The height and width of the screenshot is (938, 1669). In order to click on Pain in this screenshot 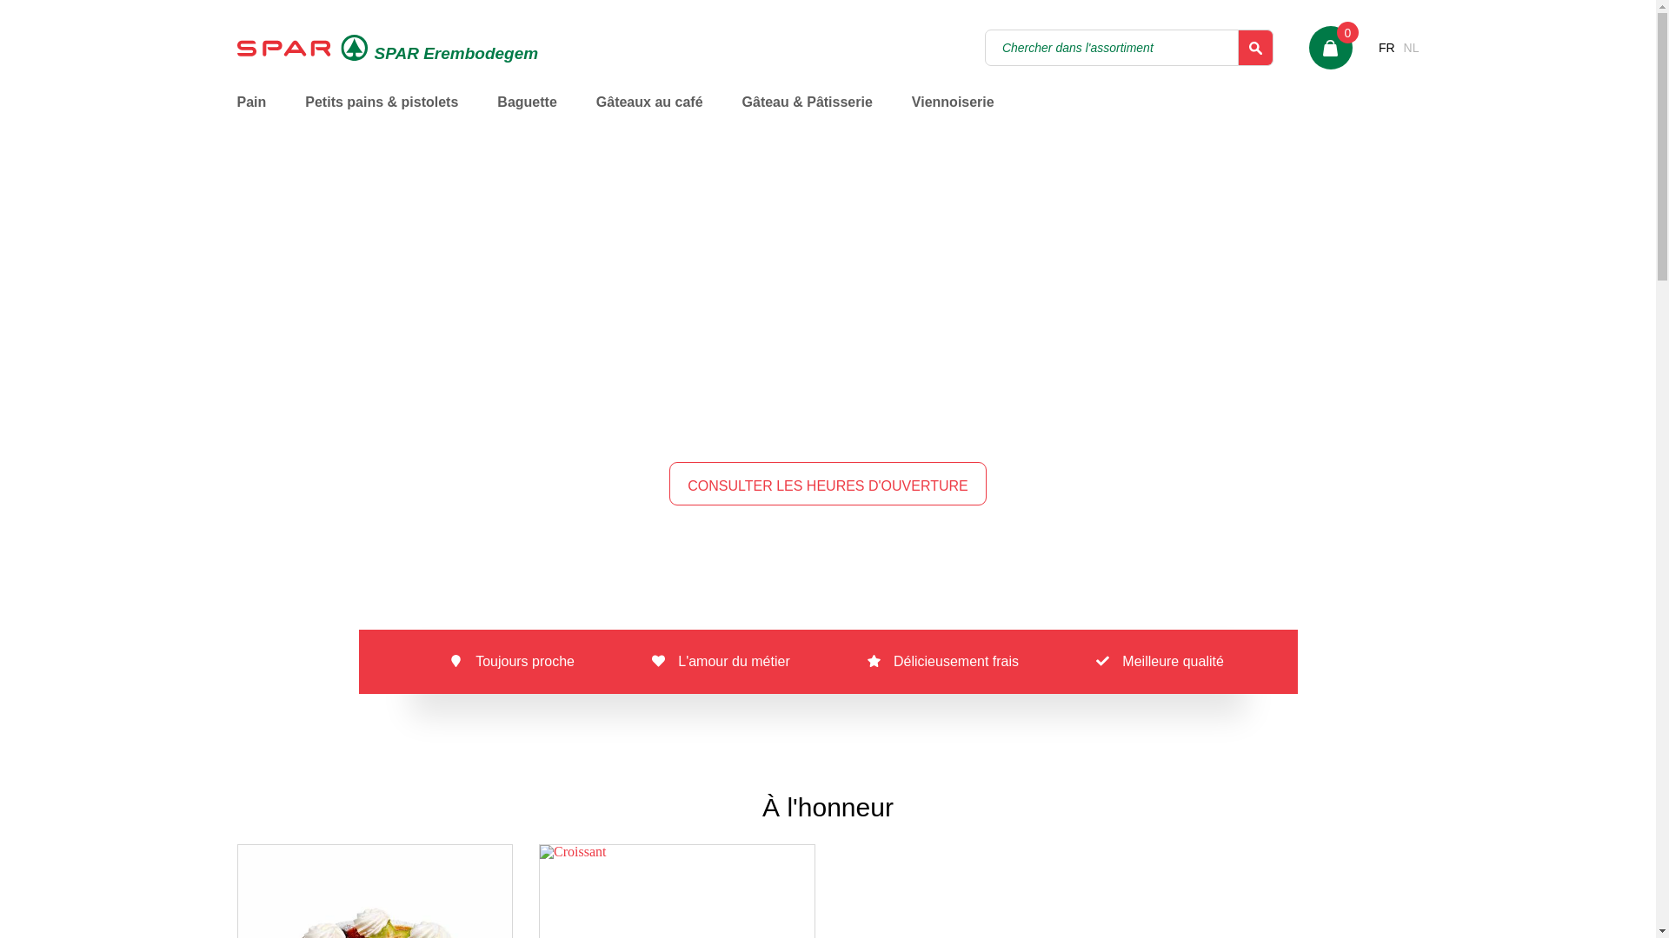, I will do `click(251, 115)`.